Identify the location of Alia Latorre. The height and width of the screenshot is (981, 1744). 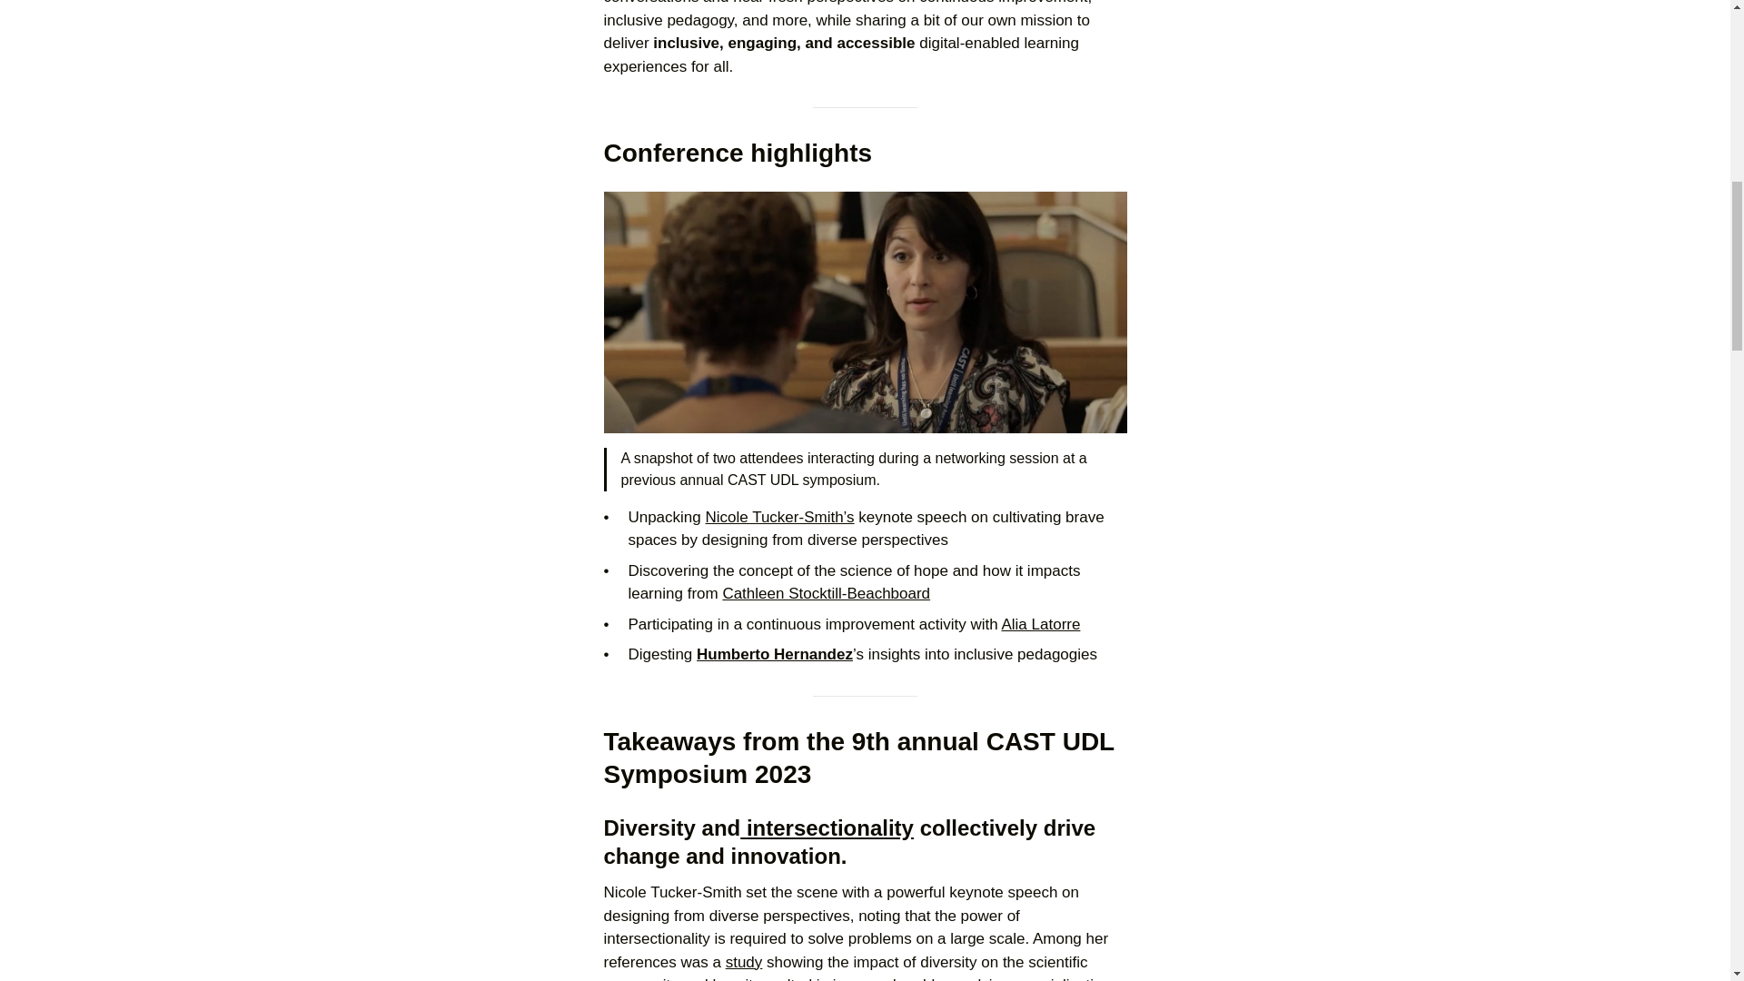
(1040, 624).